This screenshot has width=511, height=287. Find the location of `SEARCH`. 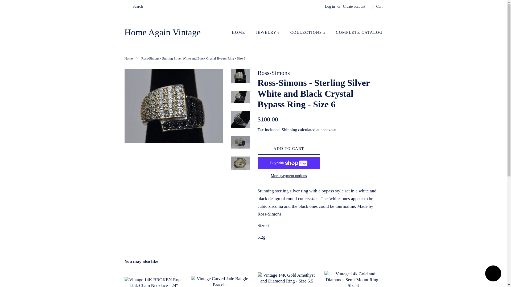

SEARCH is located at coordinates (129, 7).